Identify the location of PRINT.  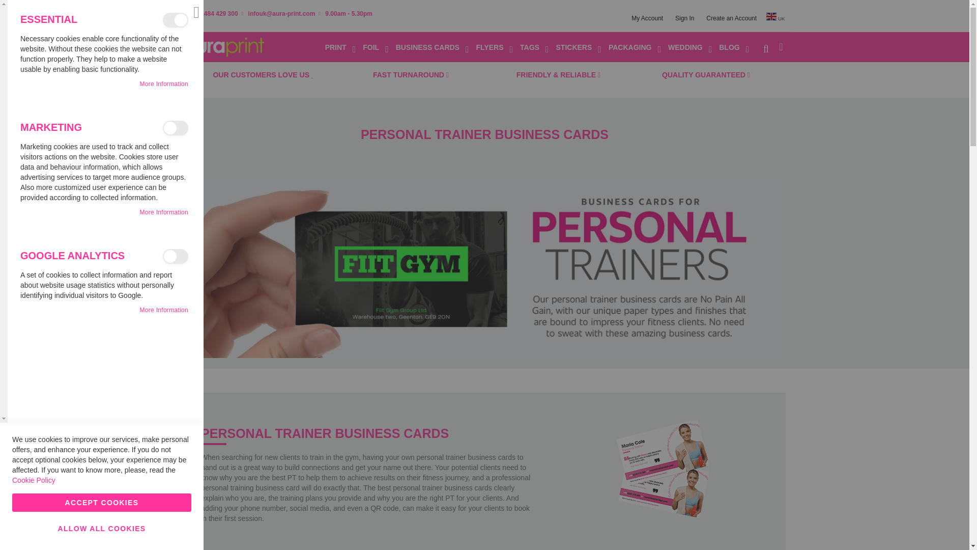
(341, 47).